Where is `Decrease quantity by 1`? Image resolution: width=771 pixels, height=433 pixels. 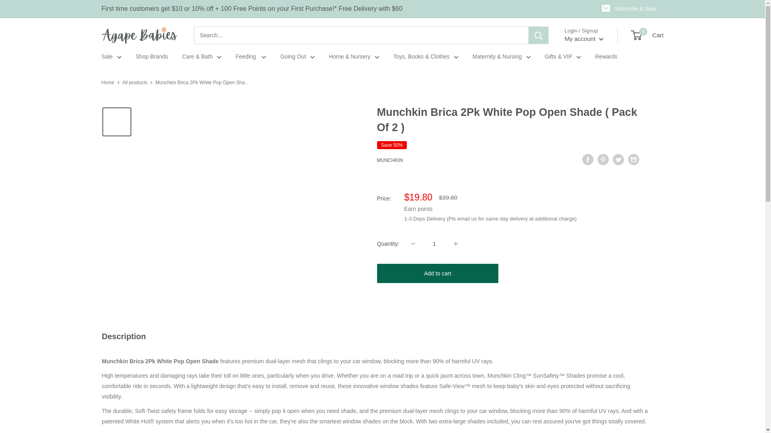 Decrease quantity by 1 is located at coordinates (413, 244).